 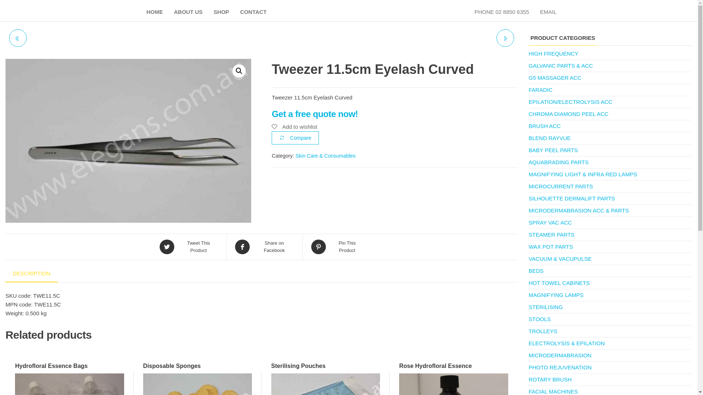 What do you see at coordinates (560, 259) in the screenshot?
I see `VACUUM & VACUPULSE` at bounding box center [560, 259].